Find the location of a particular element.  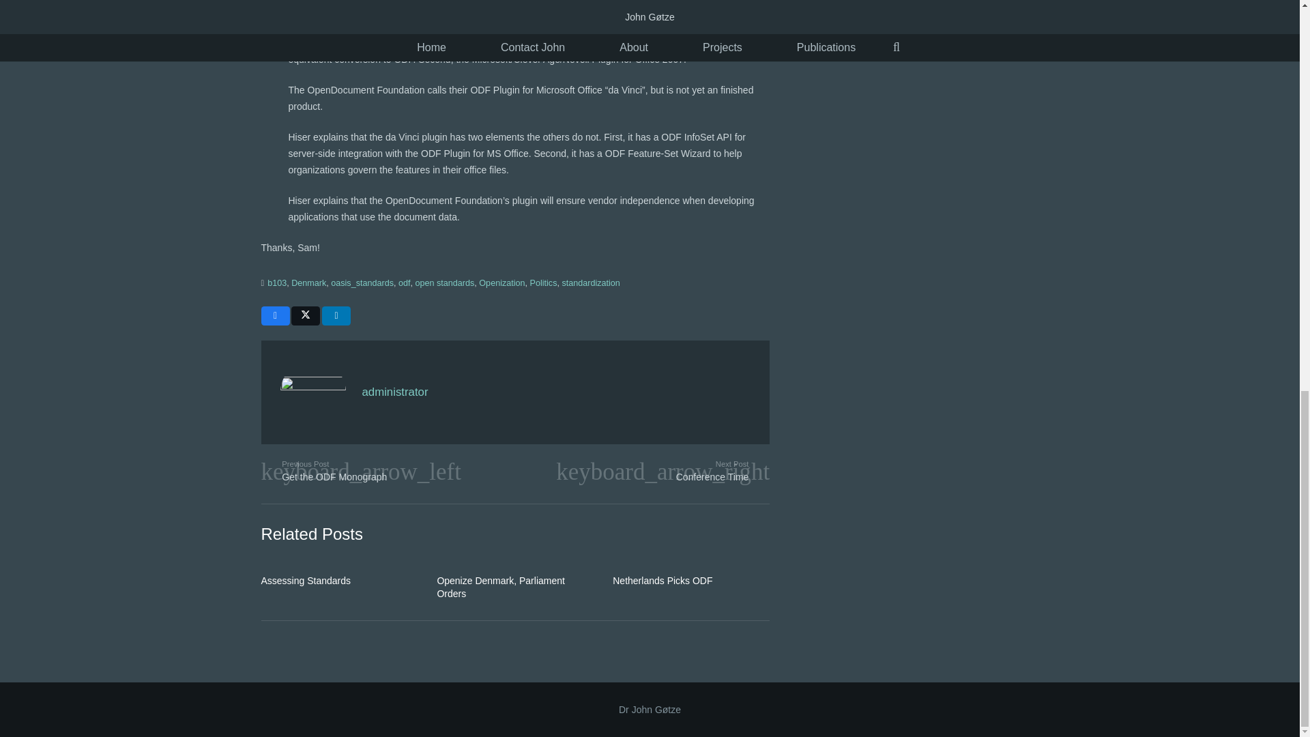

Share this is located at coordinates (336, 316).